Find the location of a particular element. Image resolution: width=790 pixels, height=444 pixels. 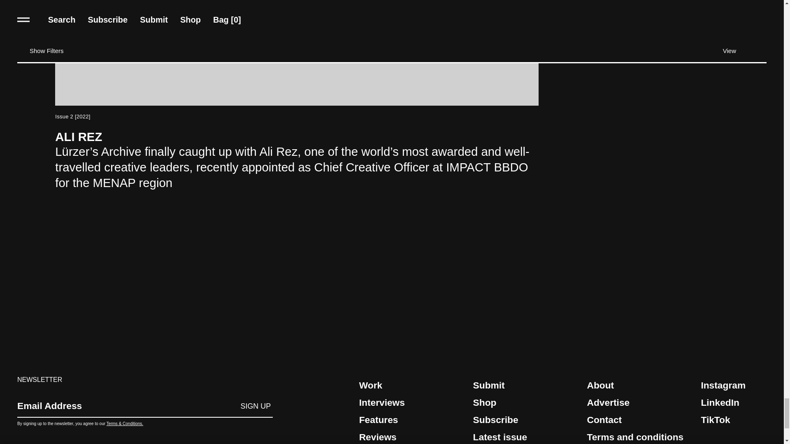

Features is located at coordinates (411, 420).